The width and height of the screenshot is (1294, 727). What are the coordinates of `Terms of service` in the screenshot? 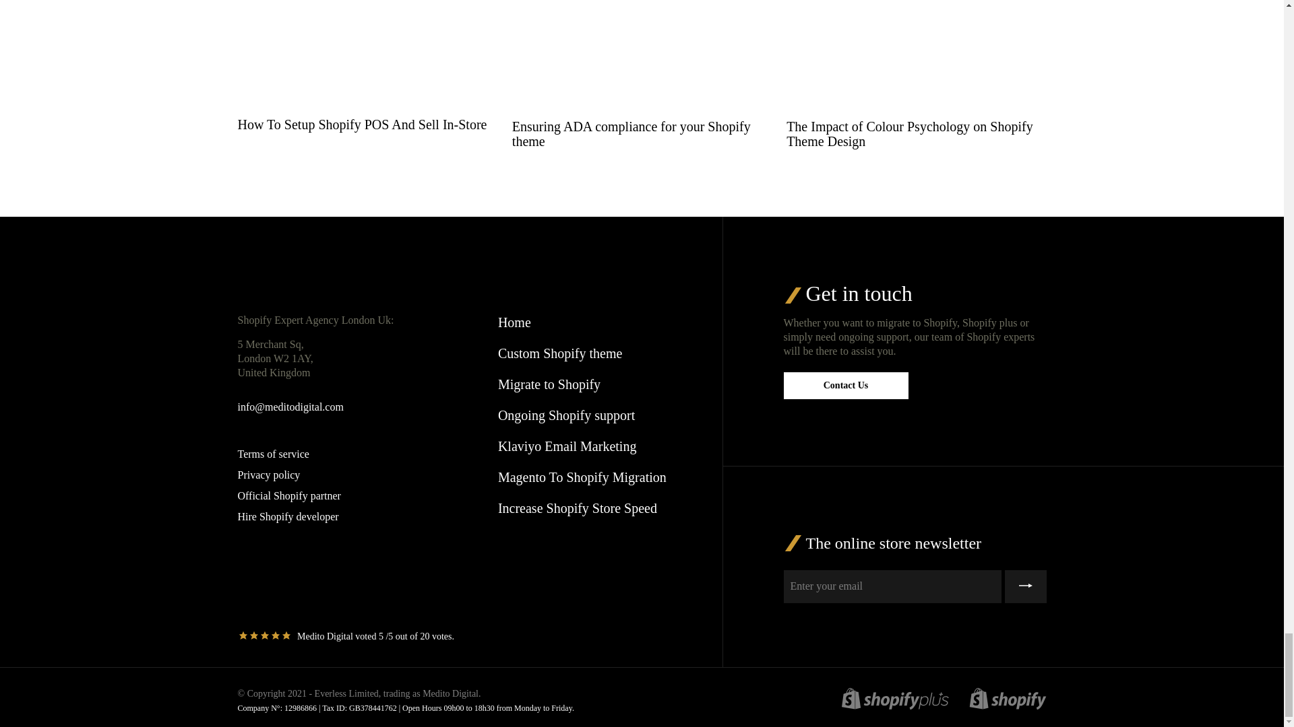 It's located at (272, 454).